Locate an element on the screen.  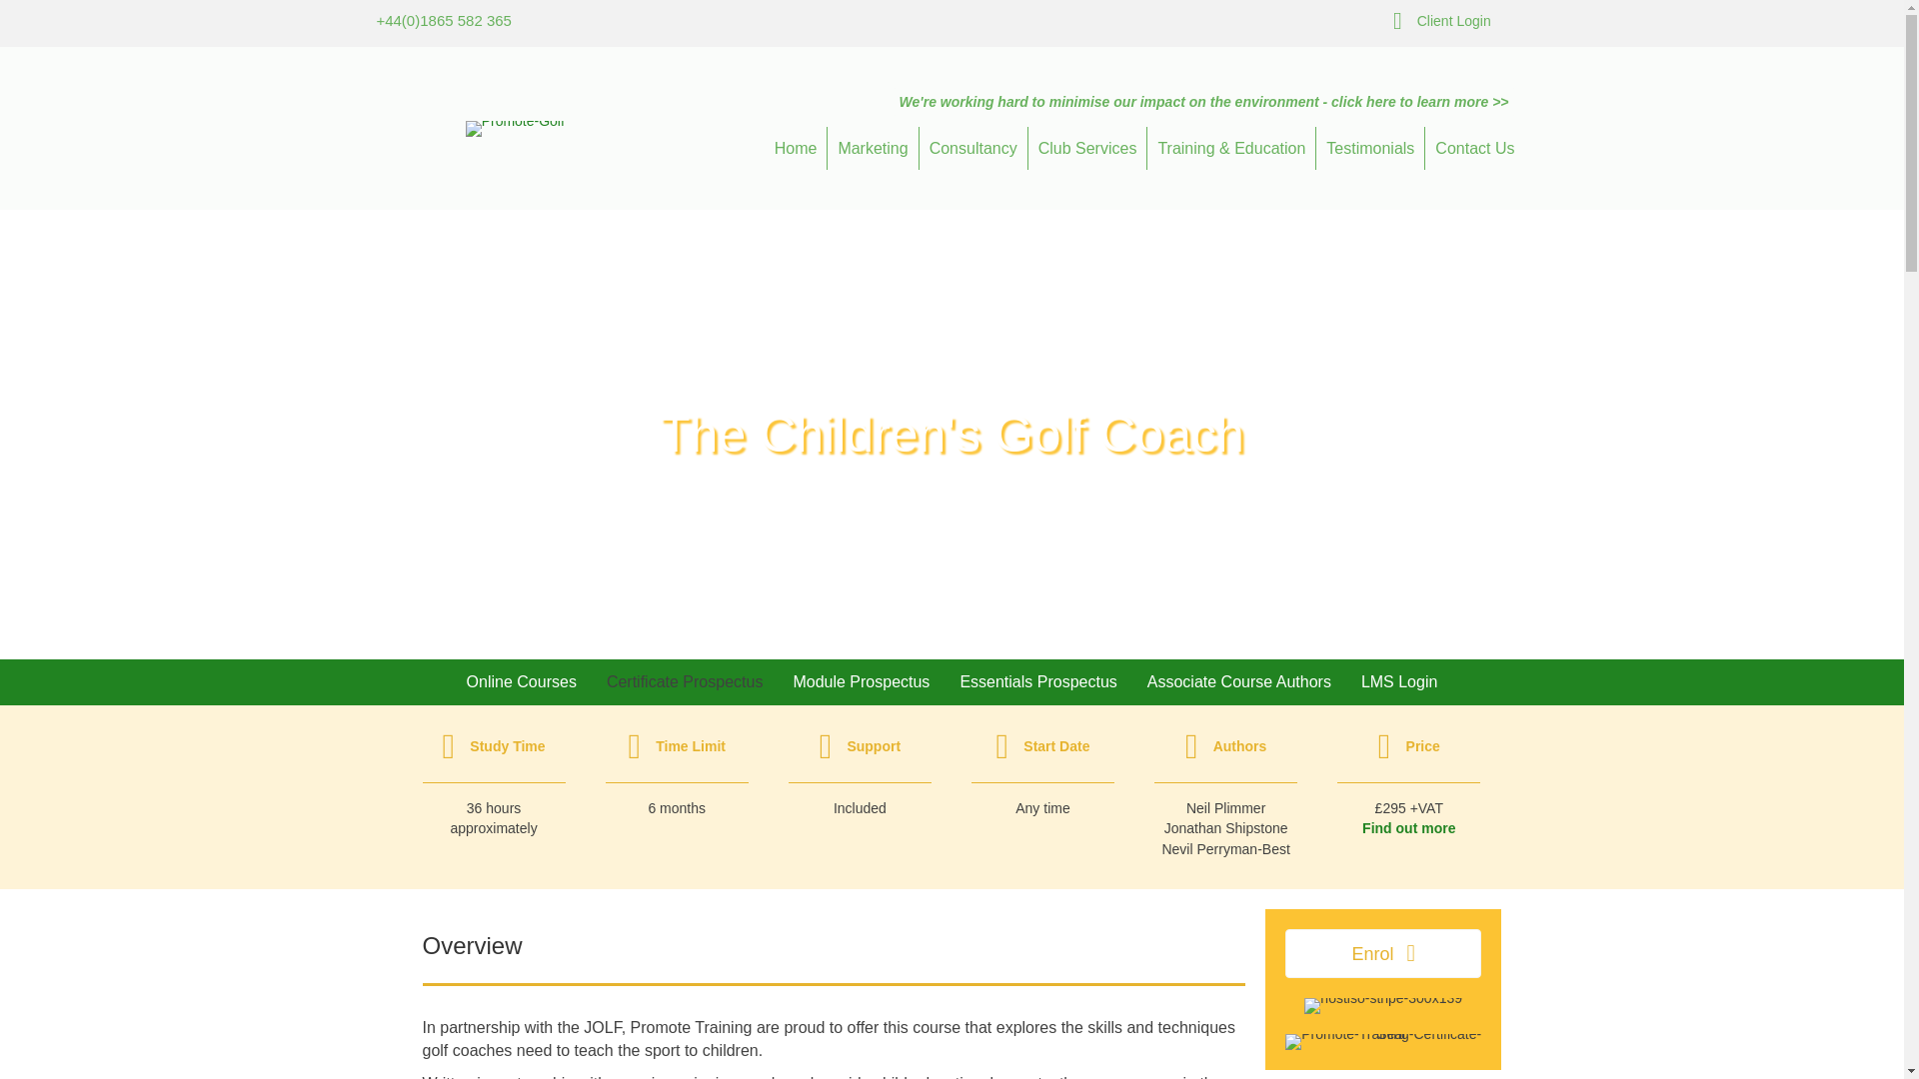
Marketing is located at coordinates (872, 148).